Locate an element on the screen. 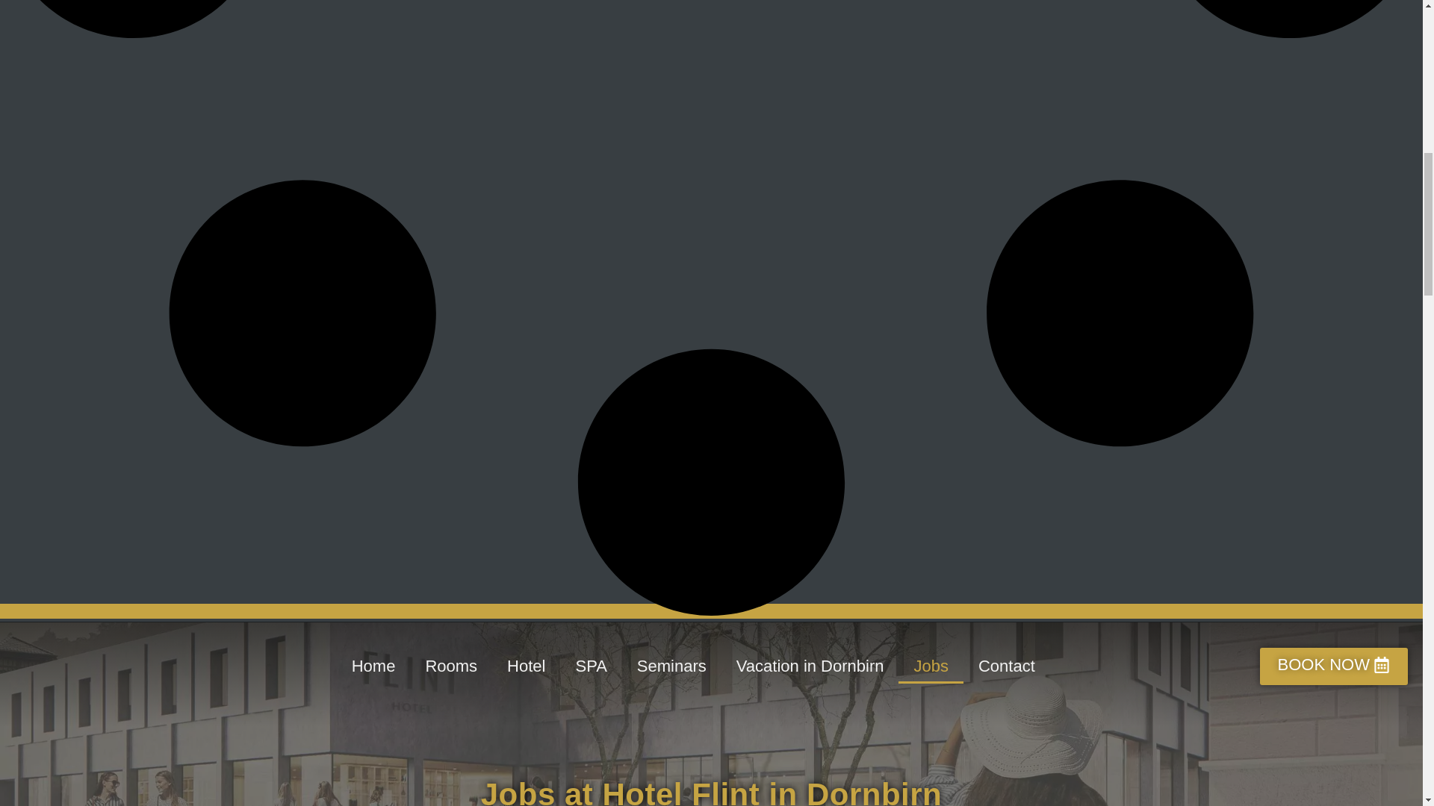 The width and height of the screenshot is (1434, 806). SPA is located at coordinates (590, 666).